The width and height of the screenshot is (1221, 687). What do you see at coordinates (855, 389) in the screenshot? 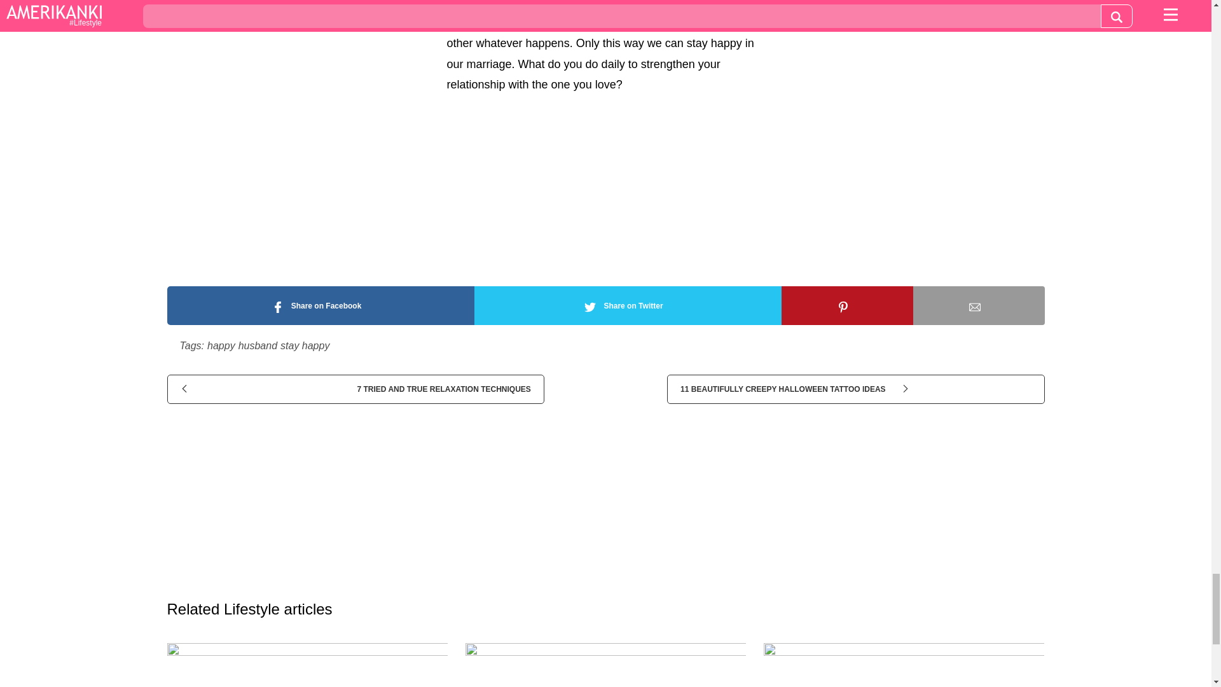
I see `11 BEAUTIFULLY CREEPY HALLOWEEN TATTOO IDEAS` at bounding box center [855, 389].